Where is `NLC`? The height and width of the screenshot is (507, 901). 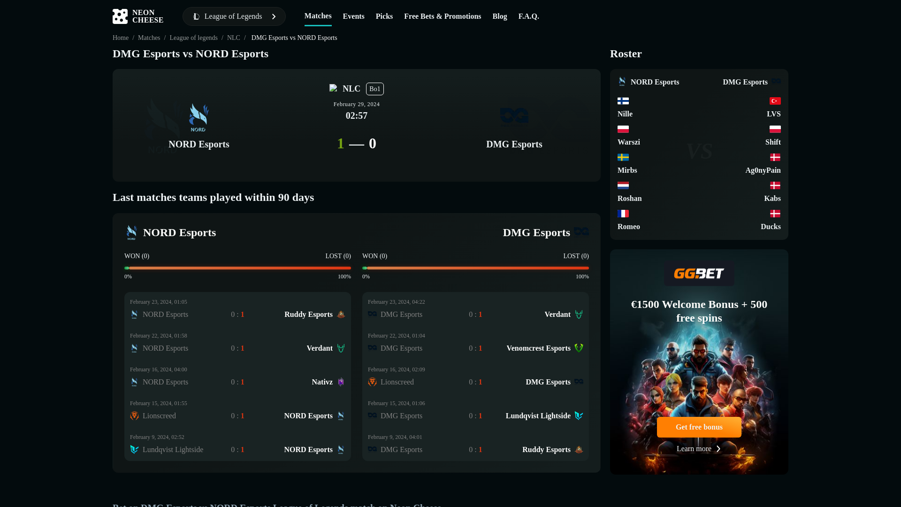 NLC is located at coordinates (234, 38).